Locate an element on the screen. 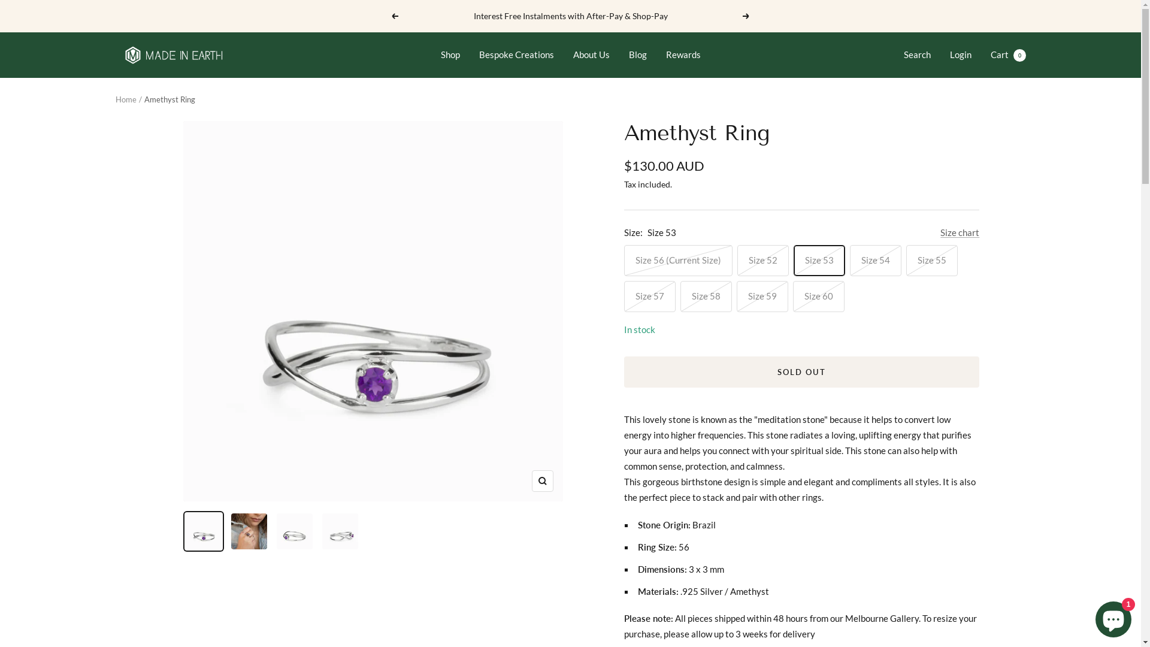 This screenshot has height=647, width=1150. Size 52 is located at coordinates (876, 76).